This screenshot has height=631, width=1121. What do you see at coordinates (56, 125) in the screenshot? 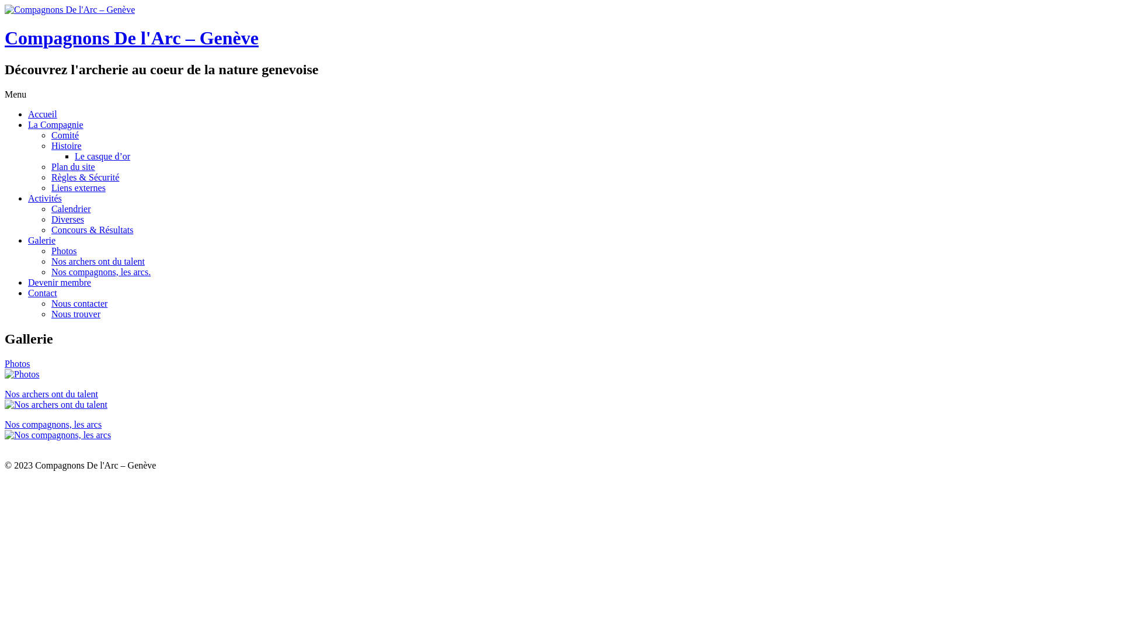
I see `La Compagnie` at bounding box center [56, 125].